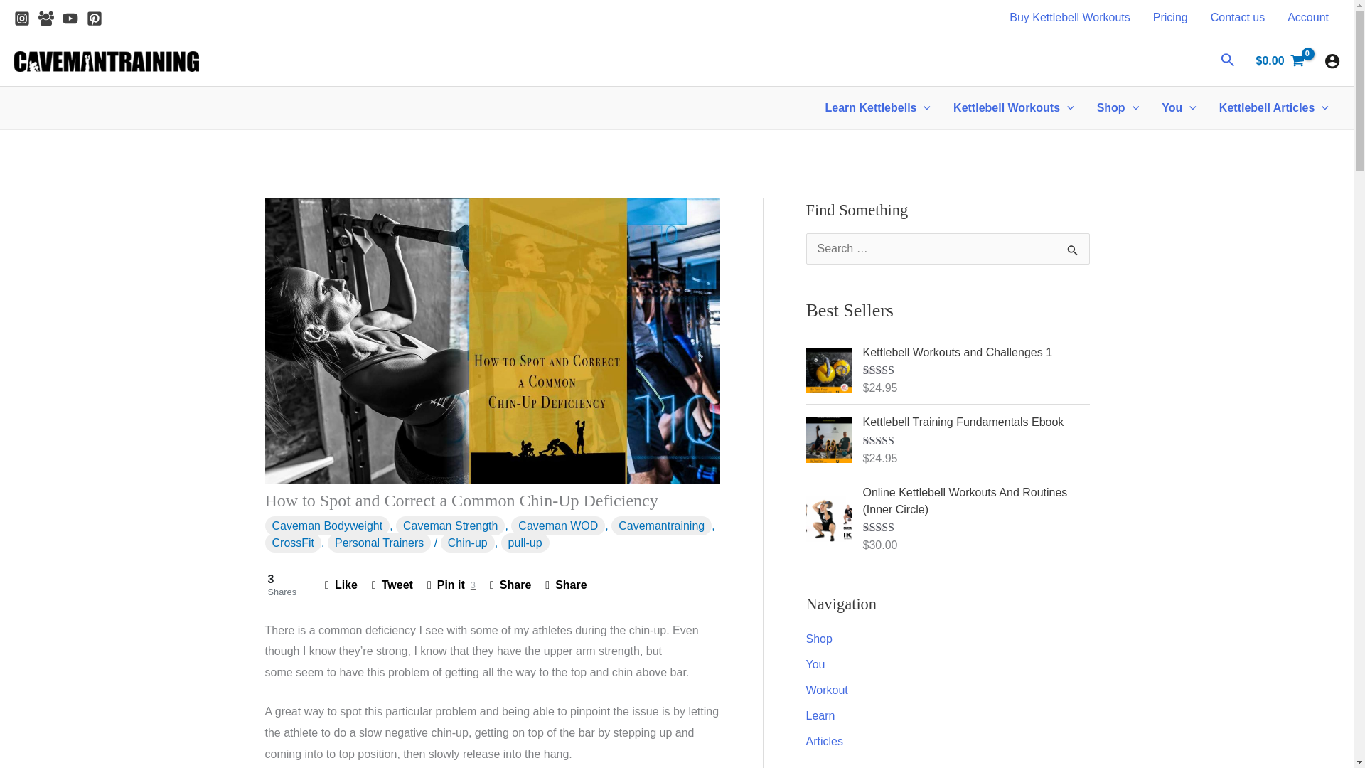 Image resolution: width=1365 pixels, height=768 pixels. I want to click on Contact us, so click(1238, 17).